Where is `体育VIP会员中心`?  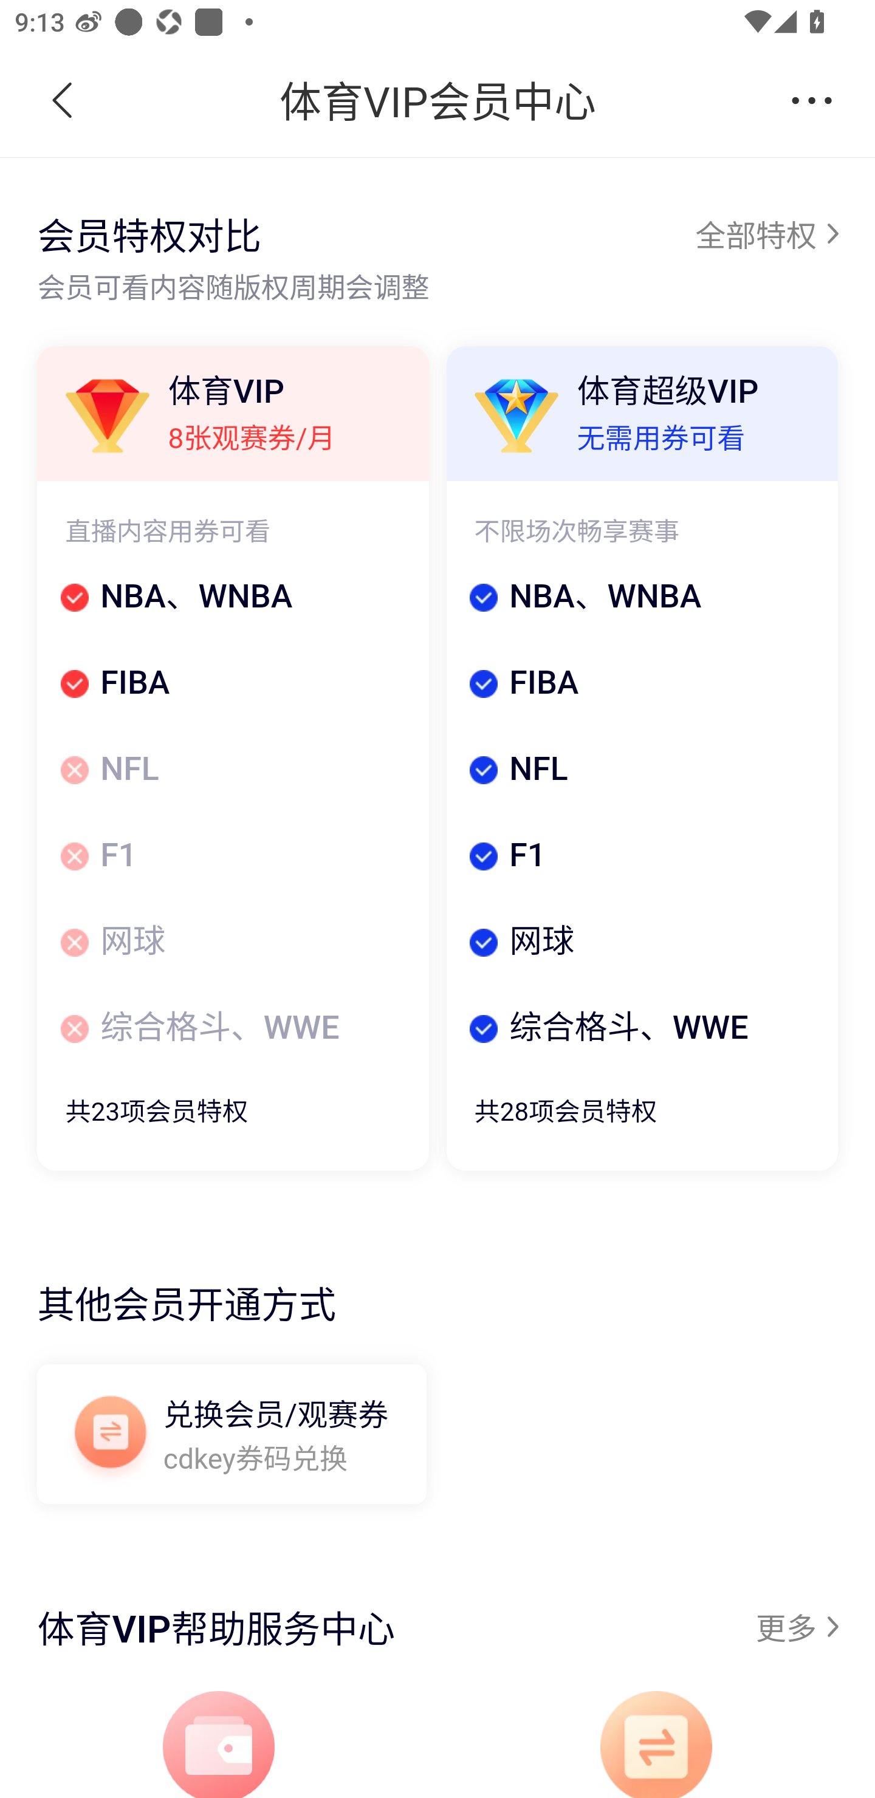
体育VIP会员中心 is located at coordinates (437, 101).